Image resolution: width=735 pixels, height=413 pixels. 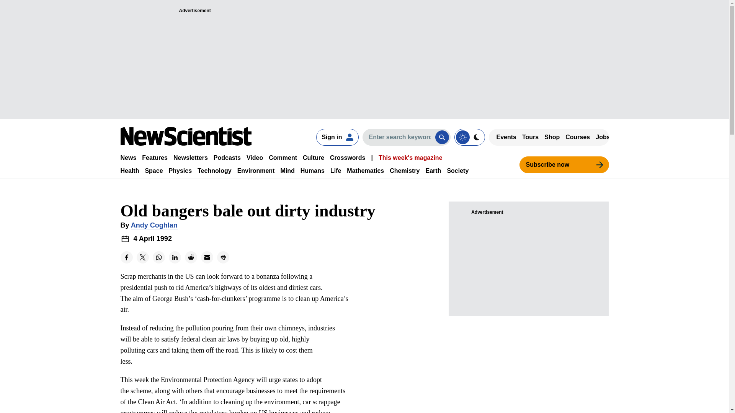 I want to click on Health, so click(x=129, y=171).